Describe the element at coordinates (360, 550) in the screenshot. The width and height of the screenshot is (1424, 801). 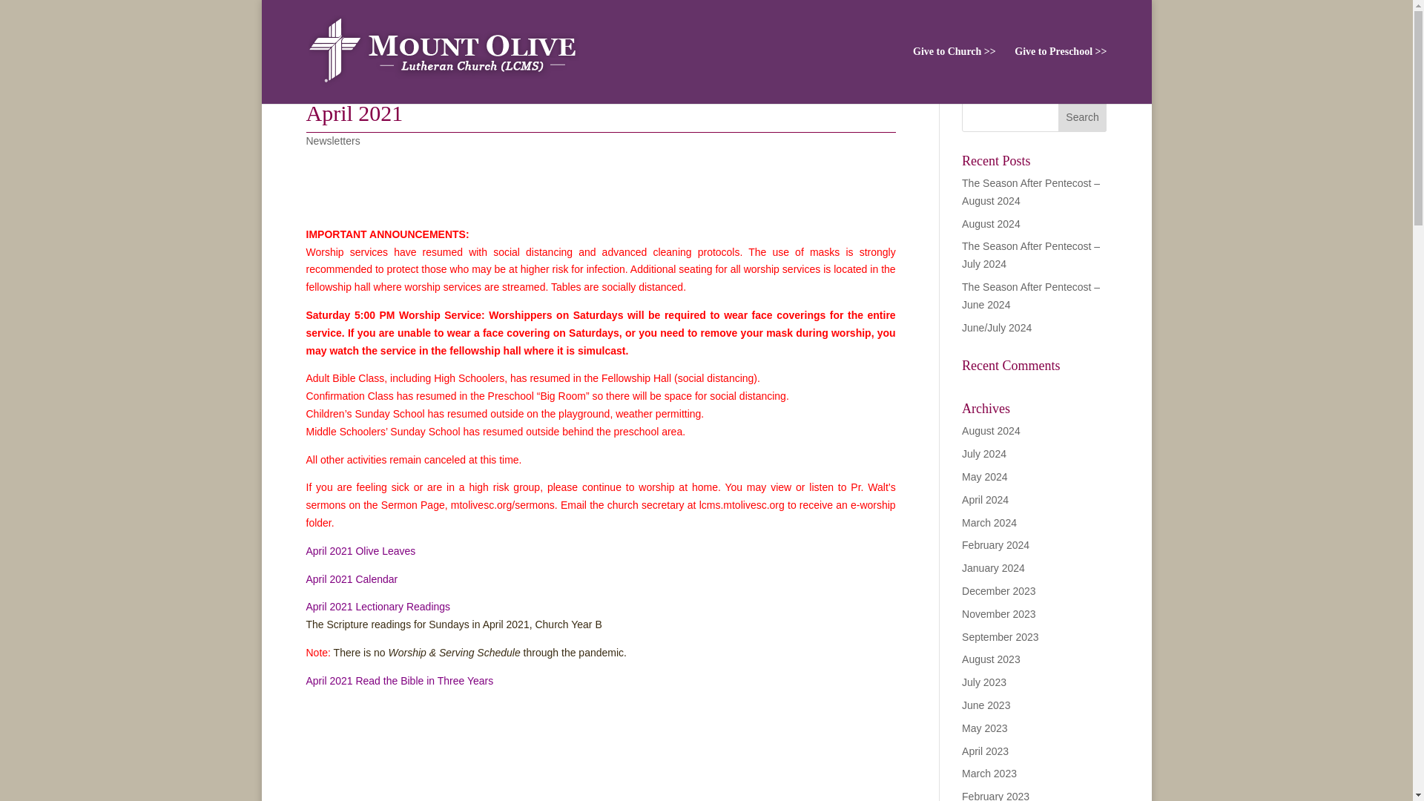
I see `April 2021 Olive Leaves` at that location.